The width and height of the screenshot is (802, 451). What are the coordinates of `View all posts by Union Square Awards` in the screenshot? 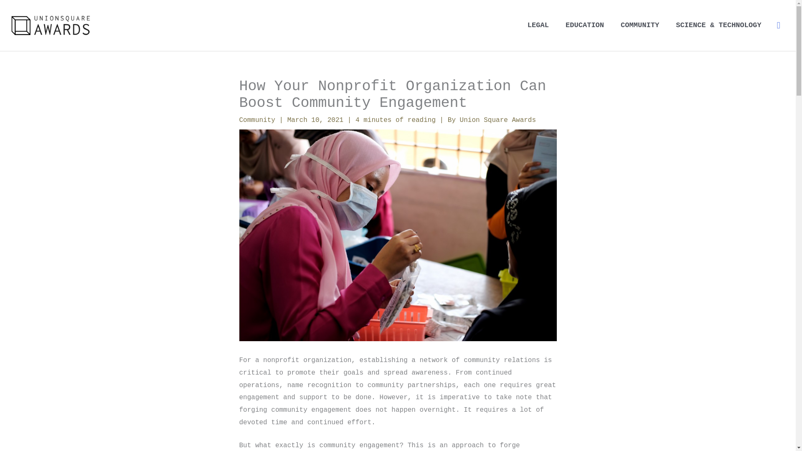 It's located at (497, 120).